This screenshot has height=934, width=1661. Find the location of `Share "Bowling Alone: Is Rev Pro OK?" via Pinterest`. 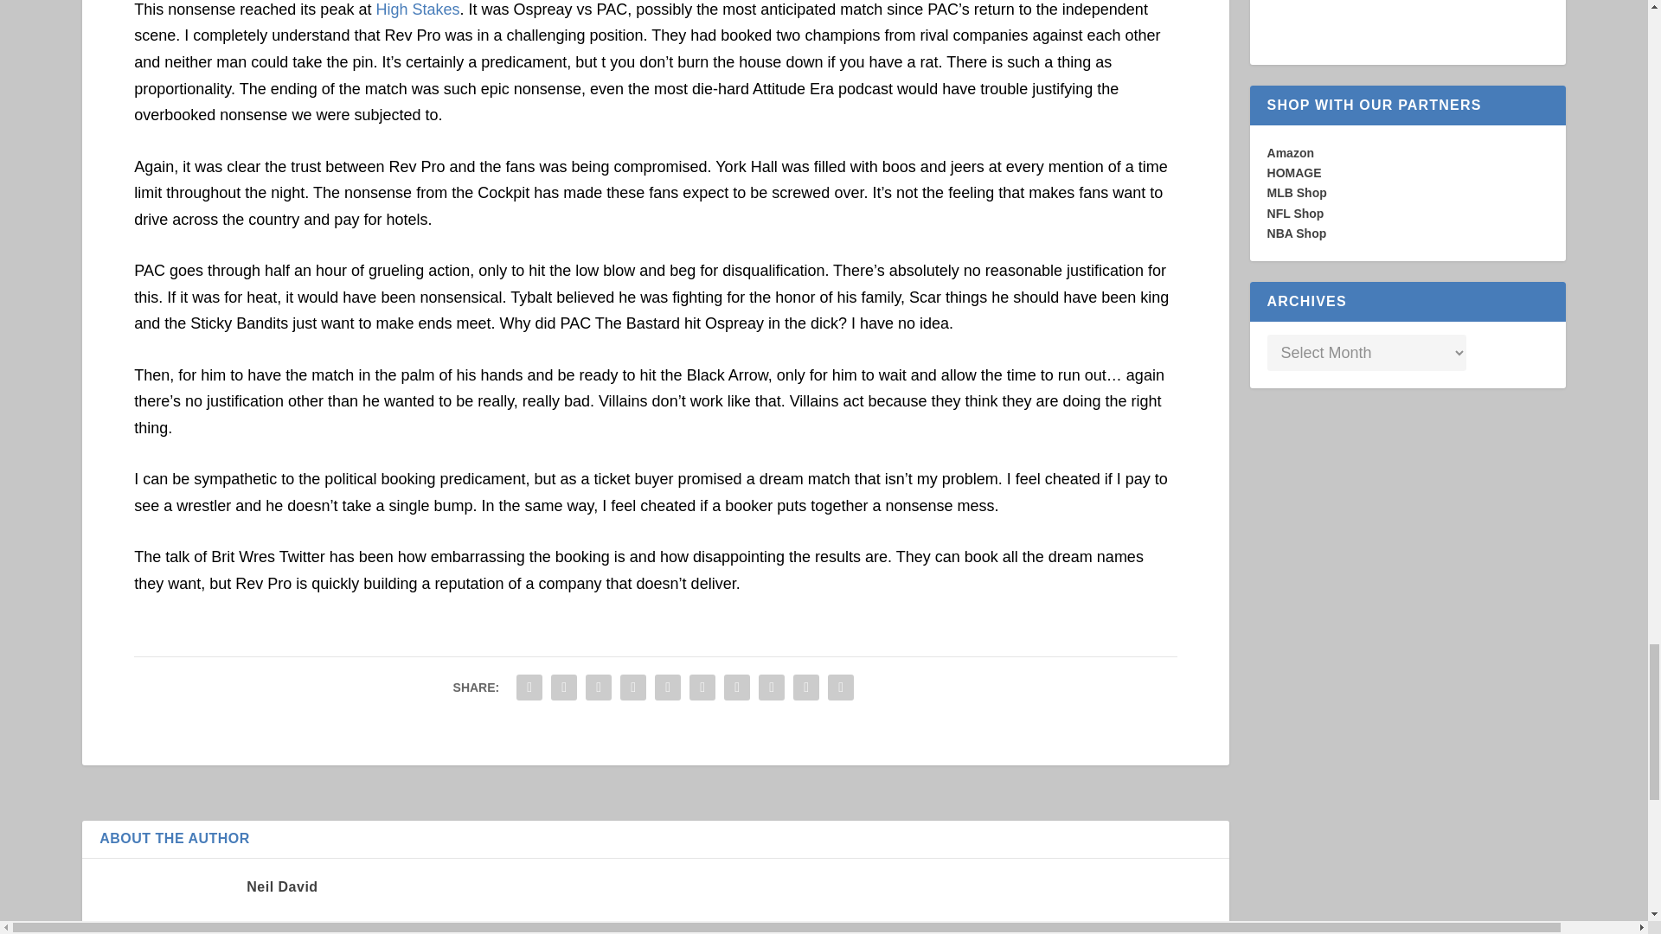

Share "Bowling Alone: Is Rev Pro OK?" via Pinterest is located at coordinates (668, 688).